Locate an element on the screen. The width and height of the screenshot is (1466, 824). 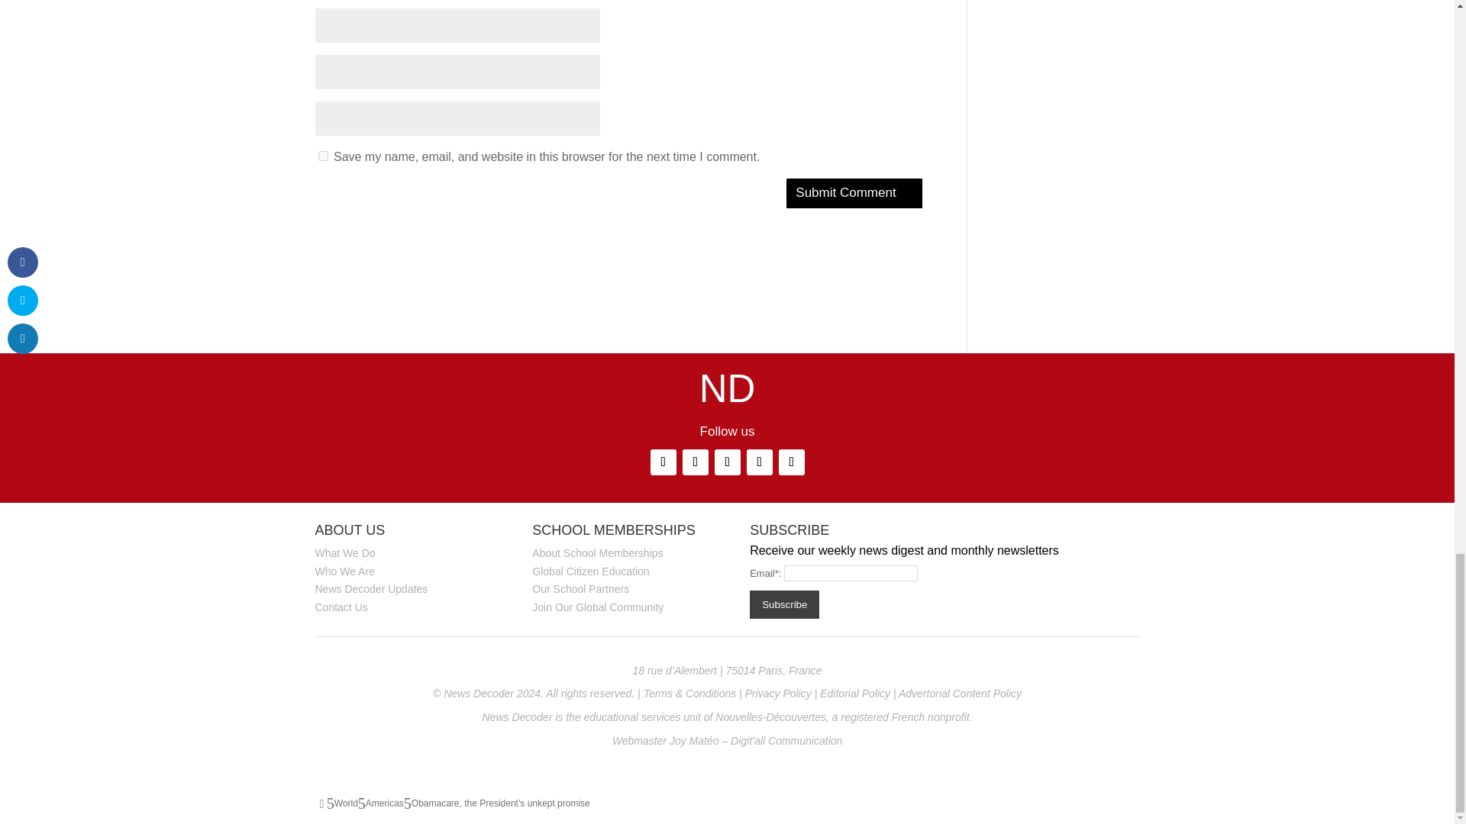
Follow on Facebook is located at coordinates (727, 462).